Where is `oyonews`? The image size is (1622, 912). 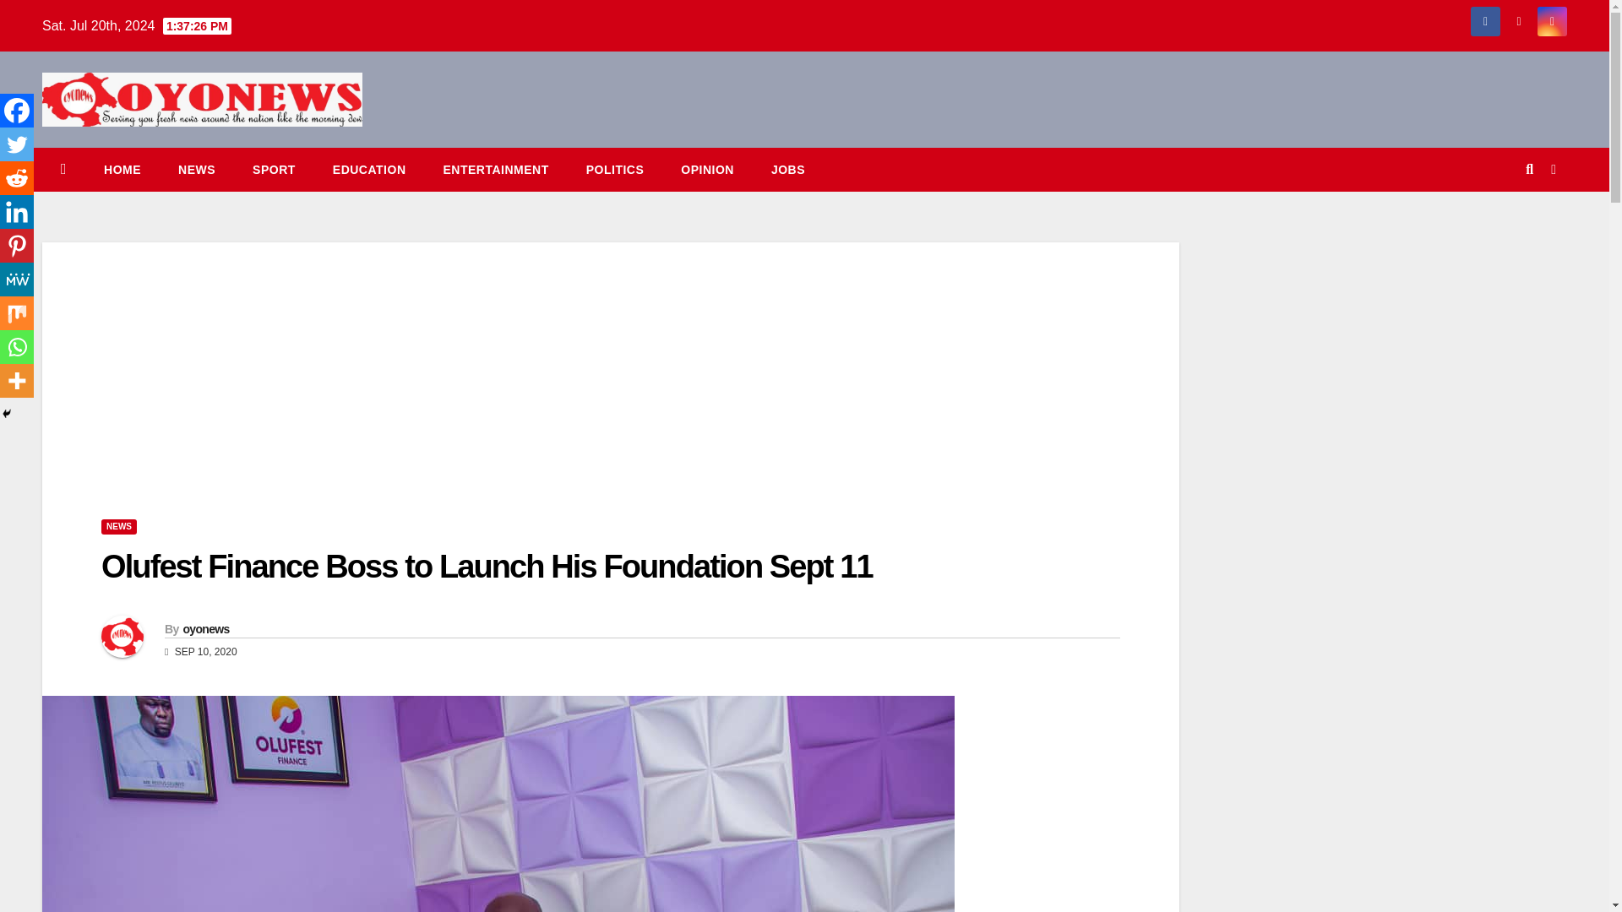
oyonews is located at coordinates (204, 628).